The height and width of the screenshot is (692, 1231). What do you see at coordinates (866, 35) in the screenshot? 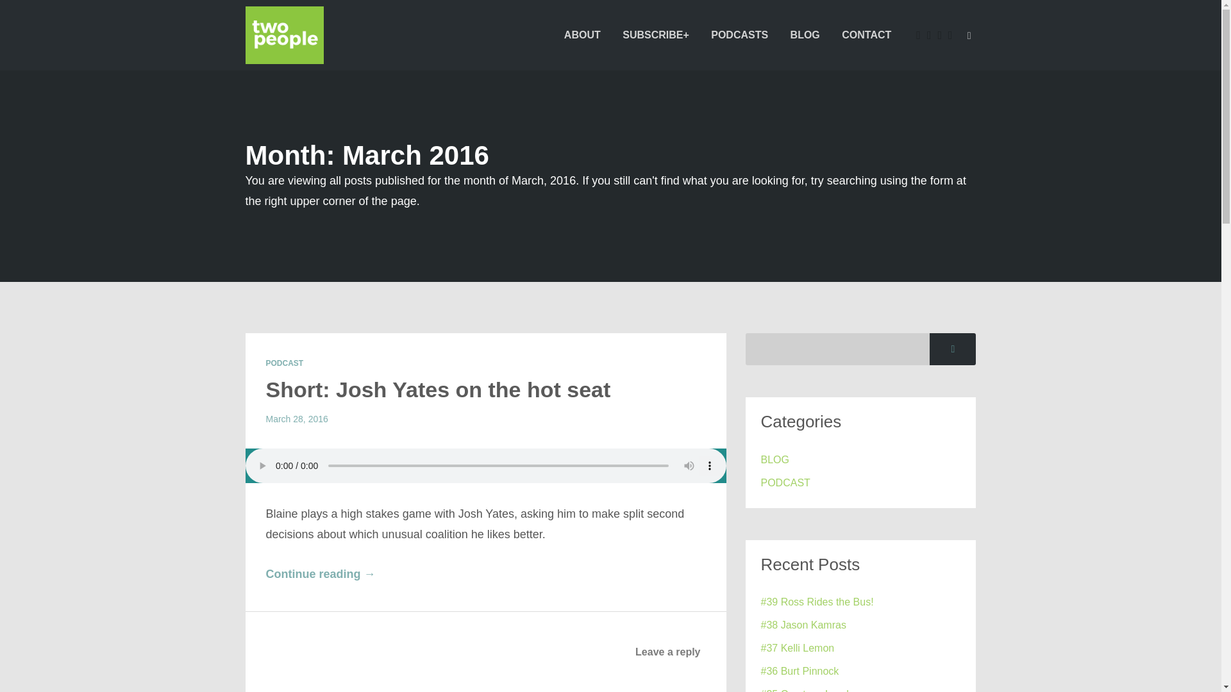
I see `CONTACT` at bounding box center [866, 35].